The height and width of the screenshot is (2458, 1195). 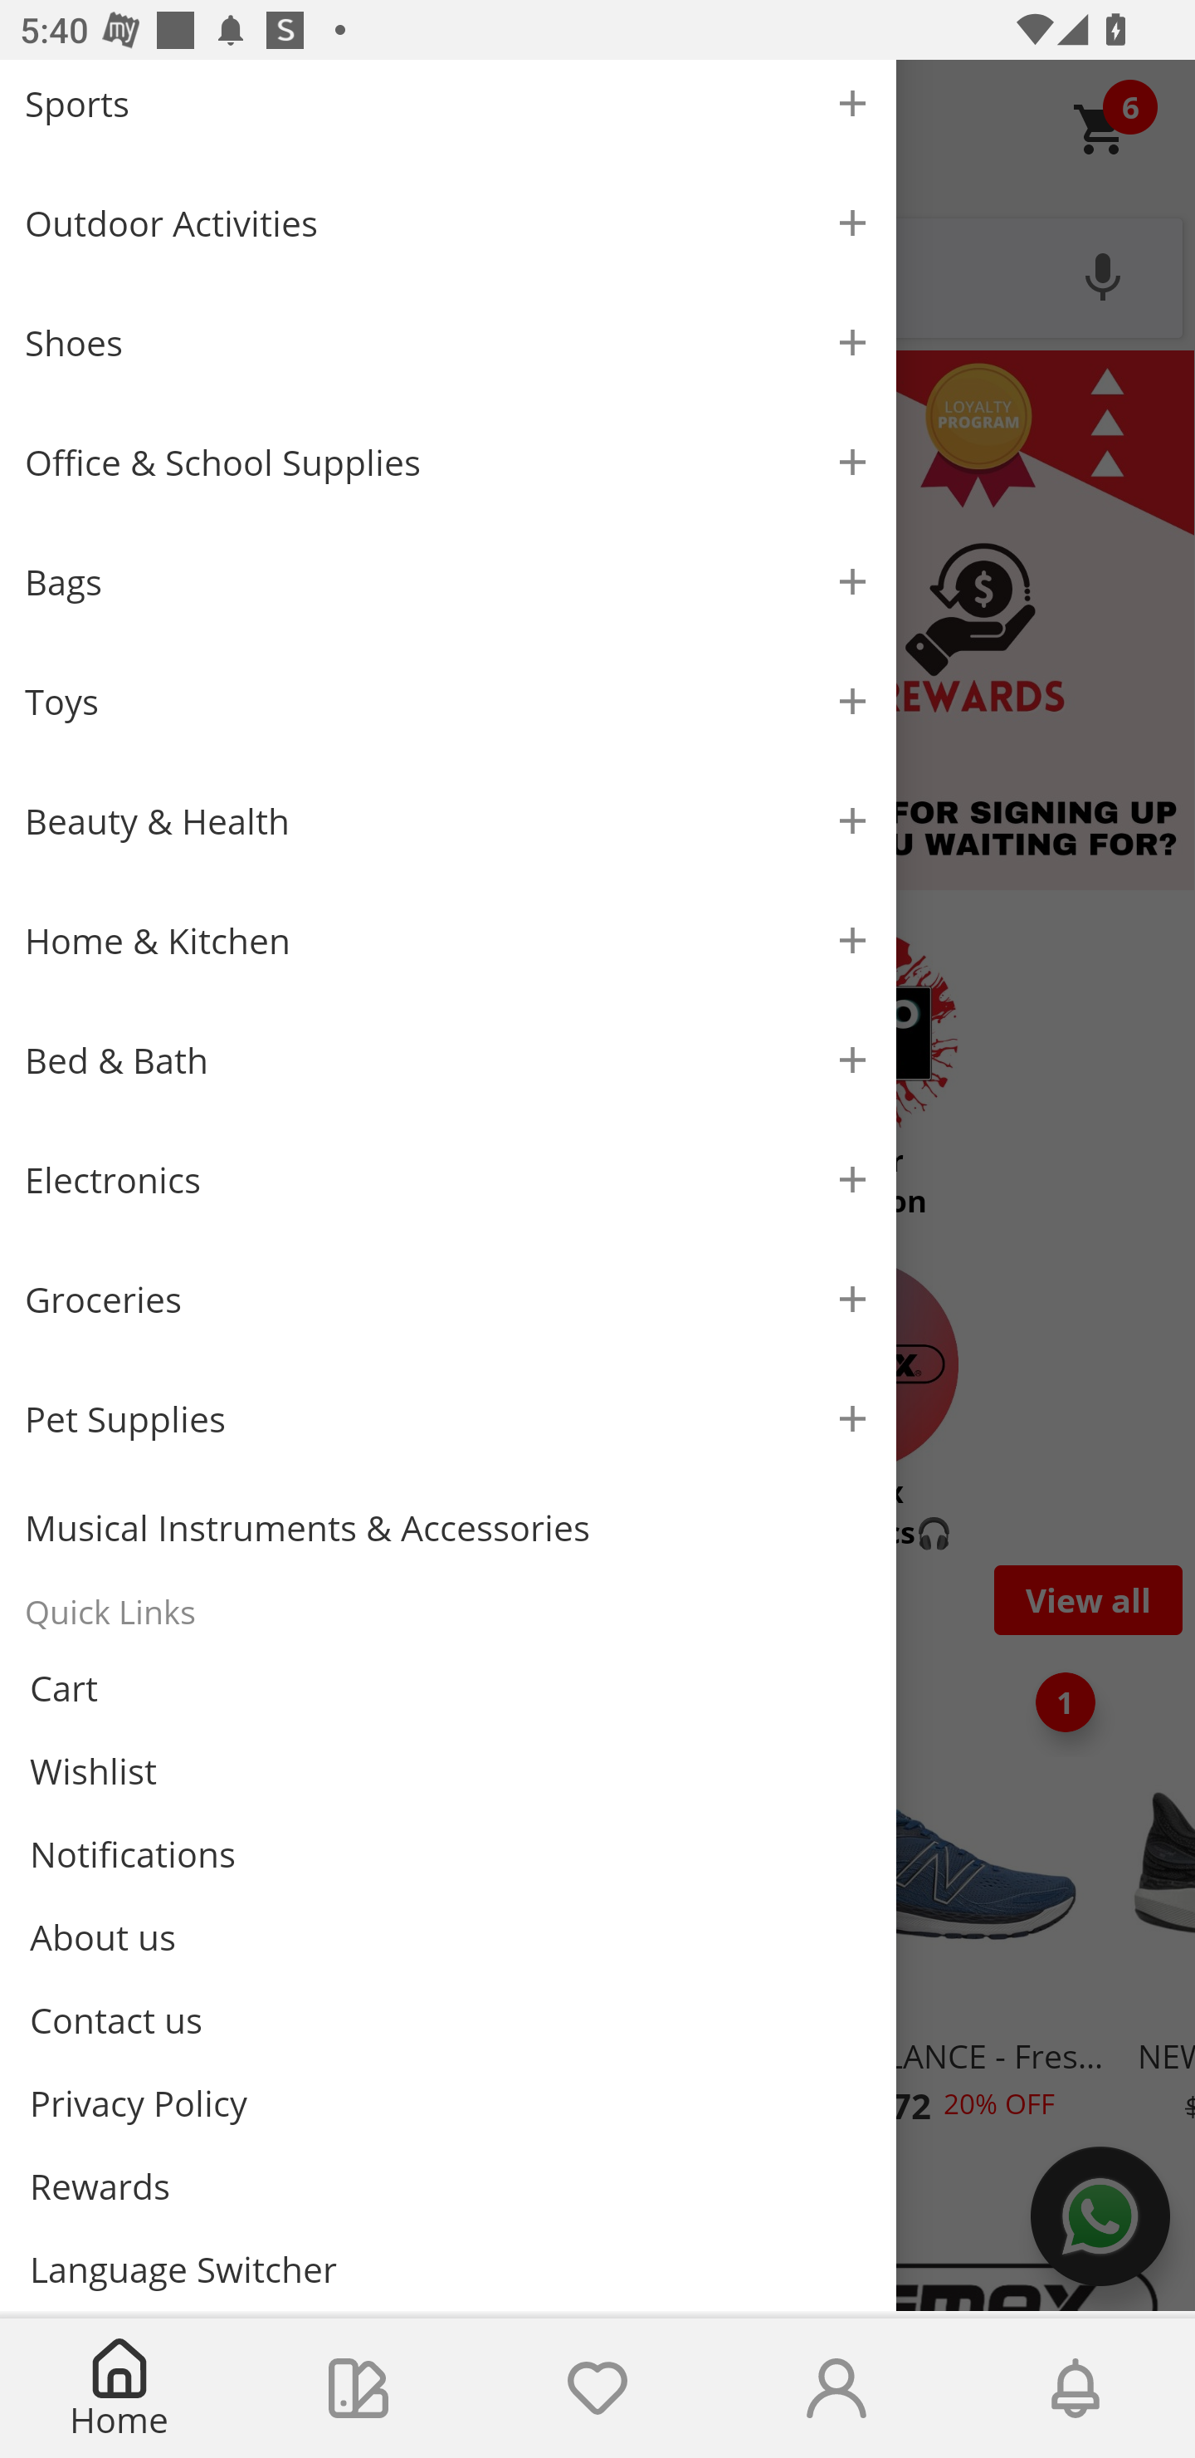 What do you see at coordinates (836, 2388) in the screenshot?
I see `Account` at bounding box center [836, 2388].